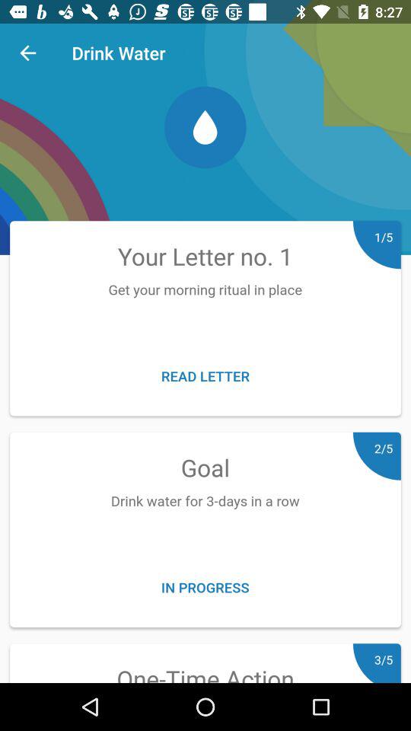 The image size is (411, 731). What do you see at coordinates (205, 586) in the screenshot?
I see `turn off the item above the one-time action` at bounding box center [205, 586].